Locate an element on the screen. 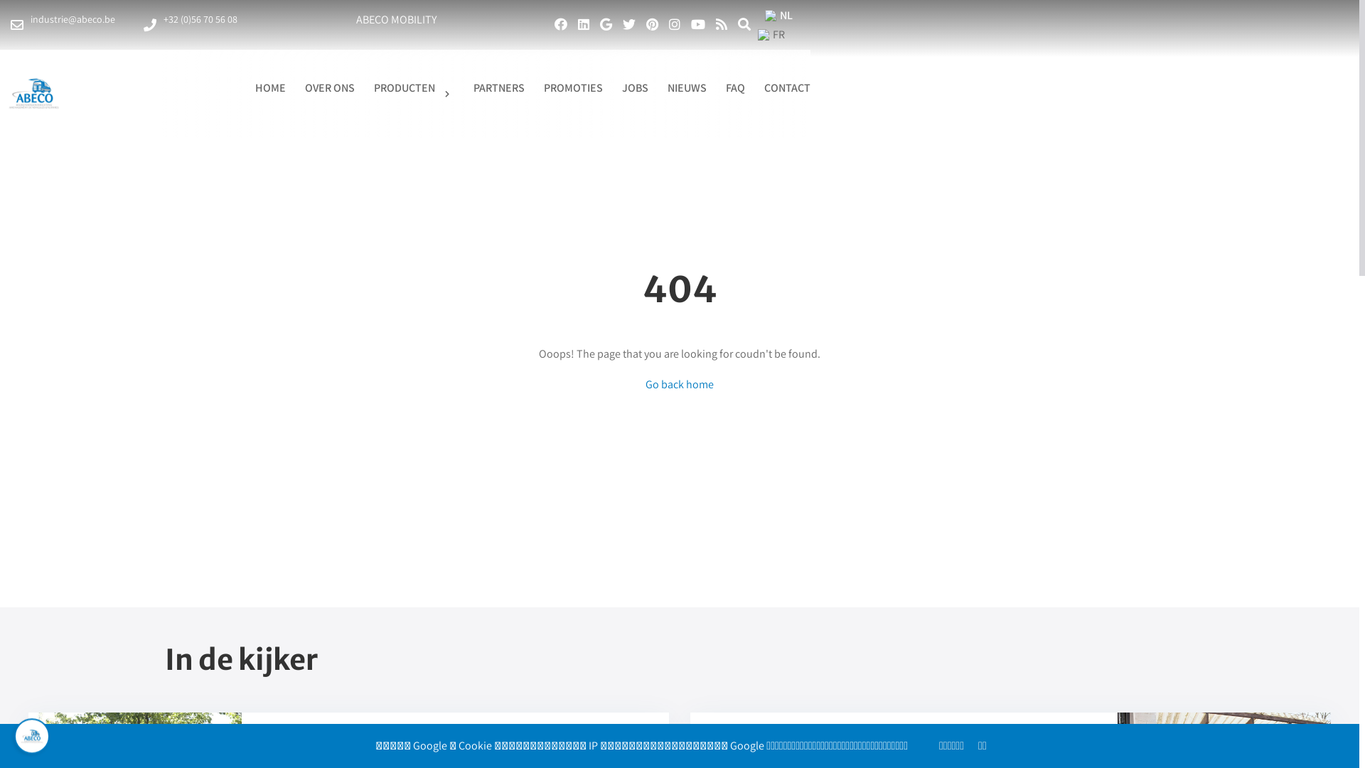 This screenshot has height=768, width=1365. PARTNERS is located at coordinates (499, 88).